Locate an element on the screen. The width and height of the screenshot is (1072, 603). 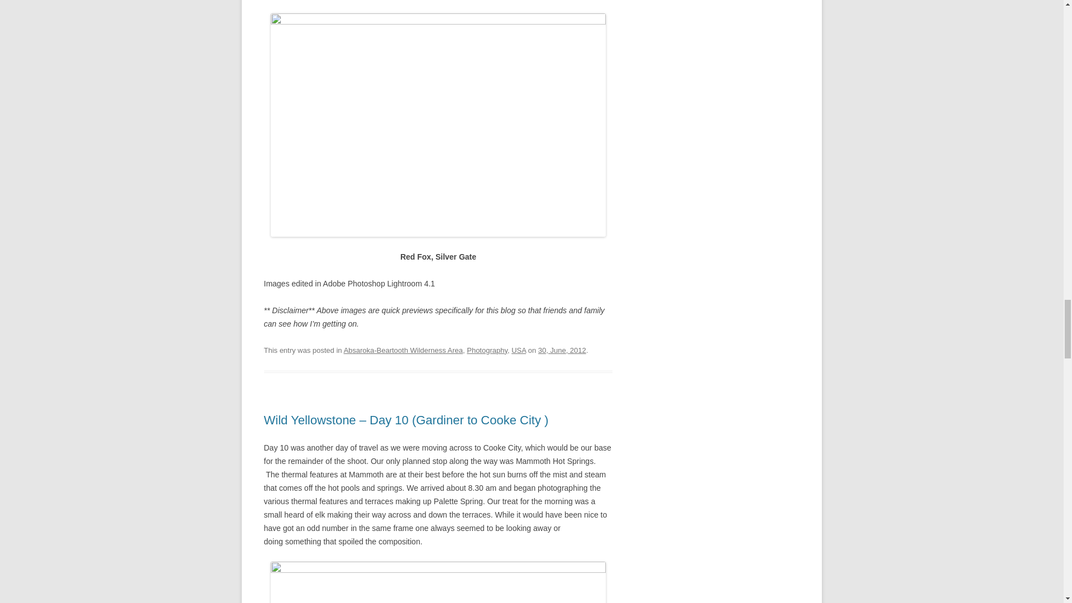
Photography is located at coordinates (487, 350).